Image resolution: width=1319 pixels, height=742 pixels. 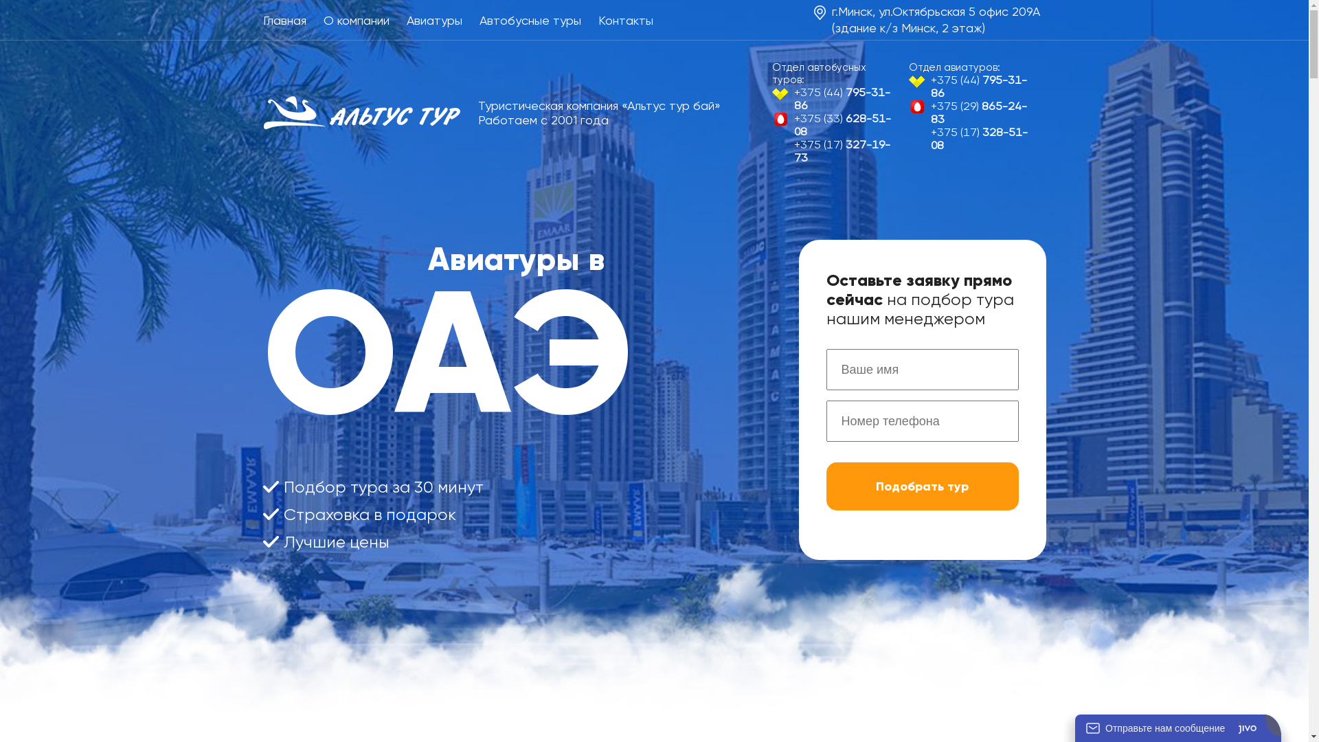 I want to click on +375 (17) 328-51-08, so click(x=973, y=139).